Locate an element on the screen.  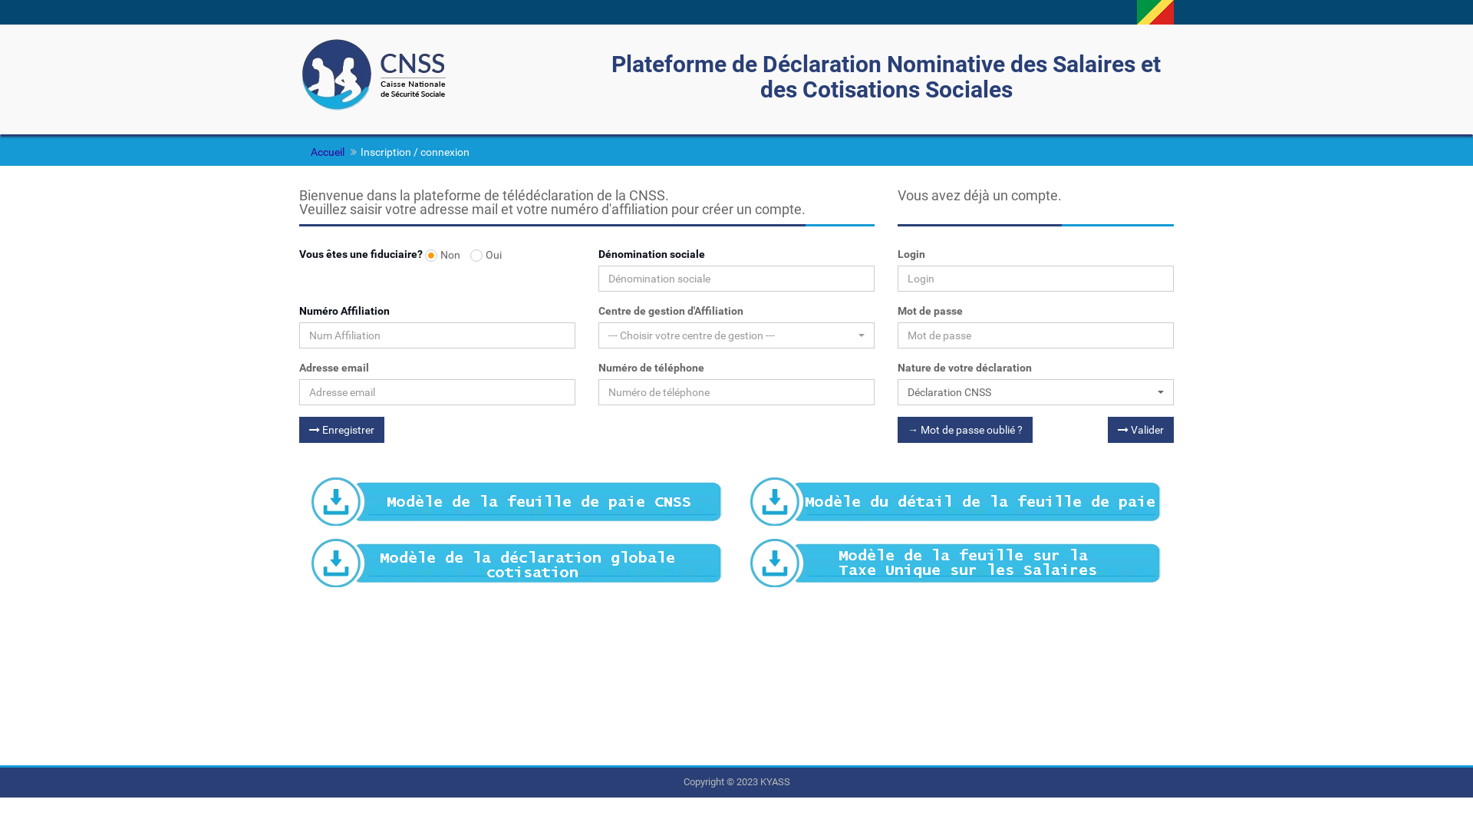
Accueil is located at coordinates (328, 152).